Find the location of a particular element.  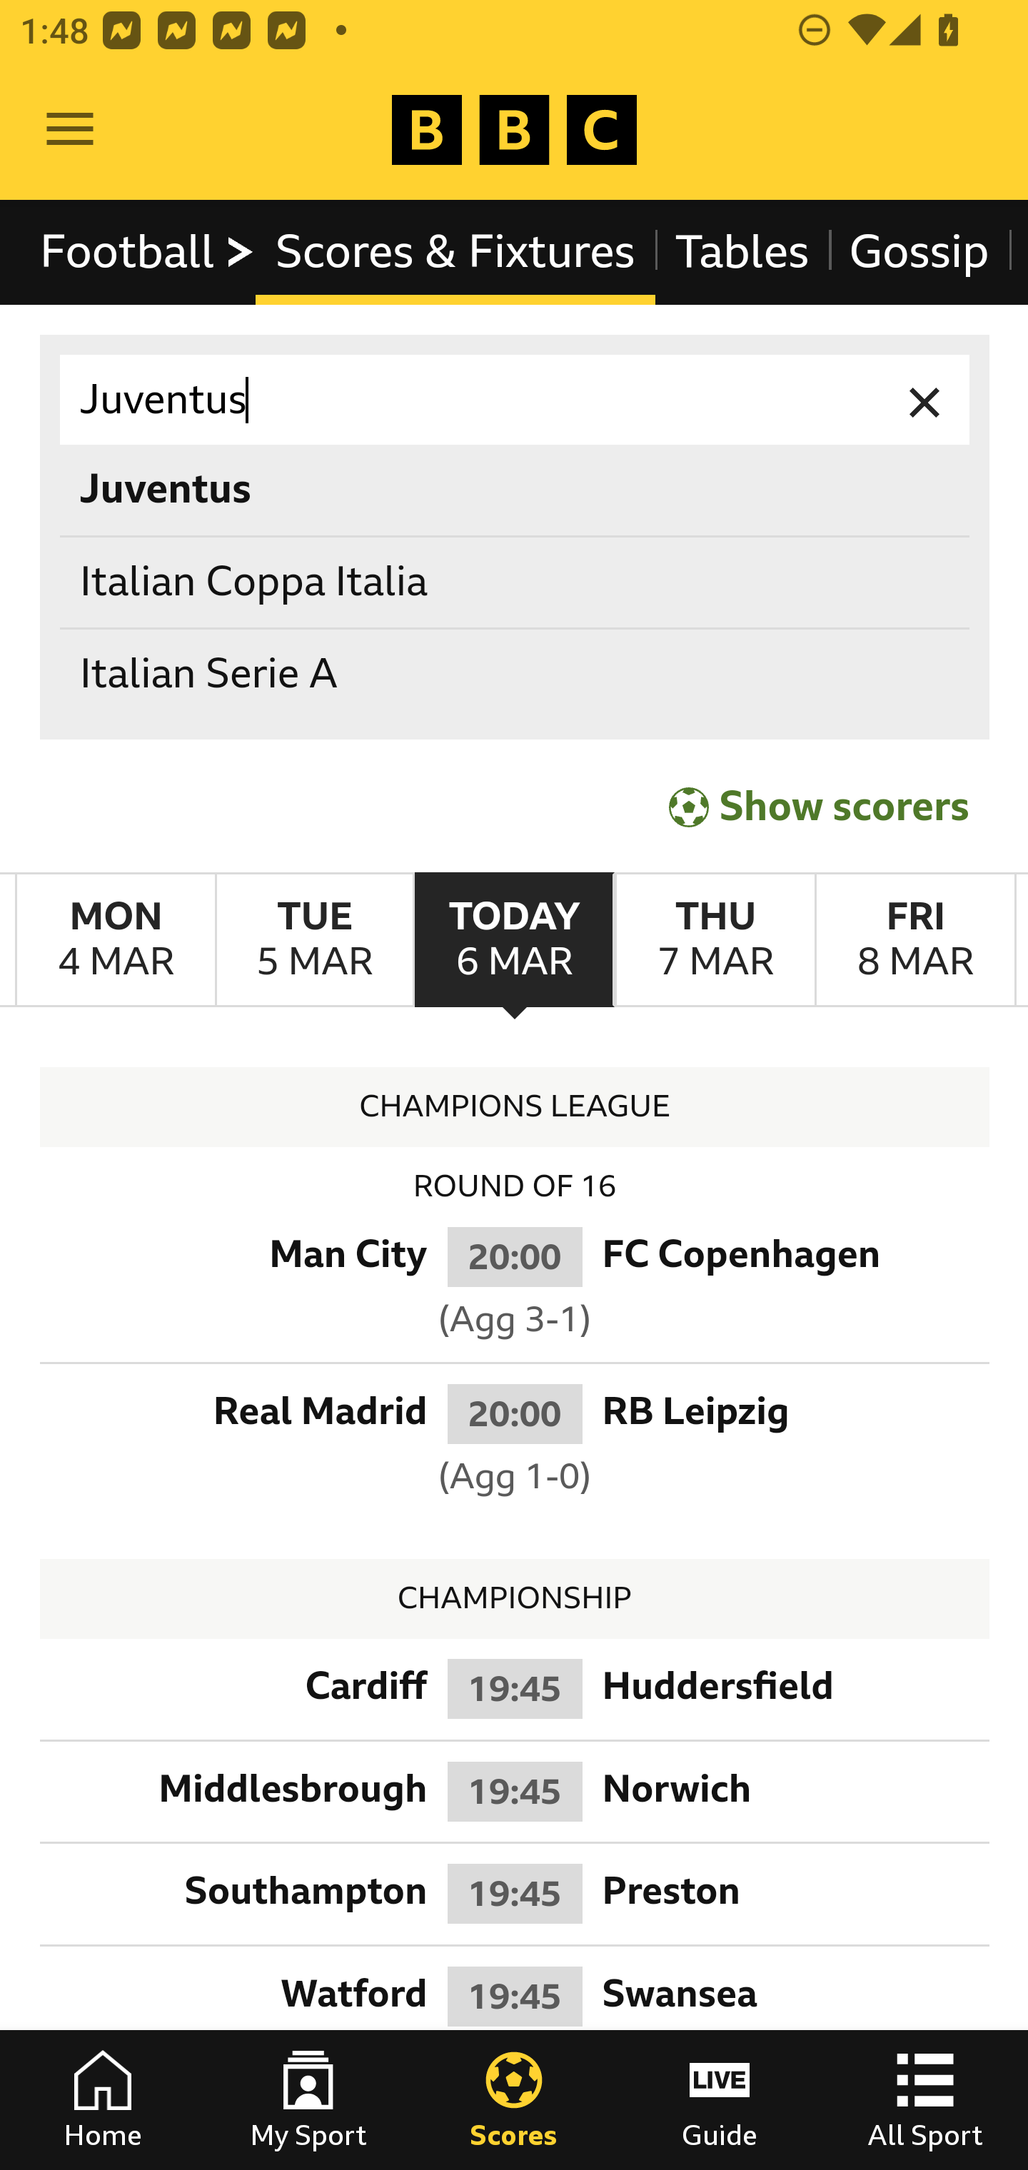

Clear input is located at coordinates (925, 400).